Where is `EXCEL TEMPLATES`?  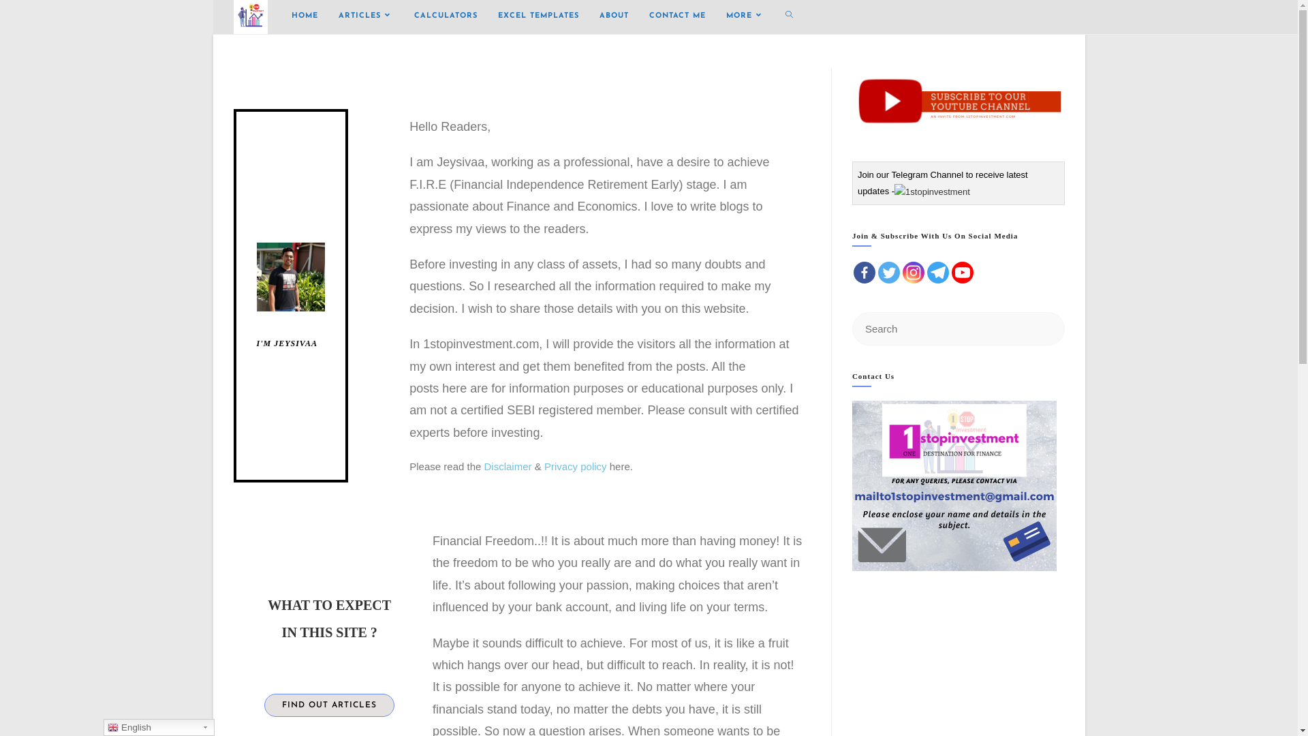
EXCEL TEMPLATES is located at coordinates (538, 16).